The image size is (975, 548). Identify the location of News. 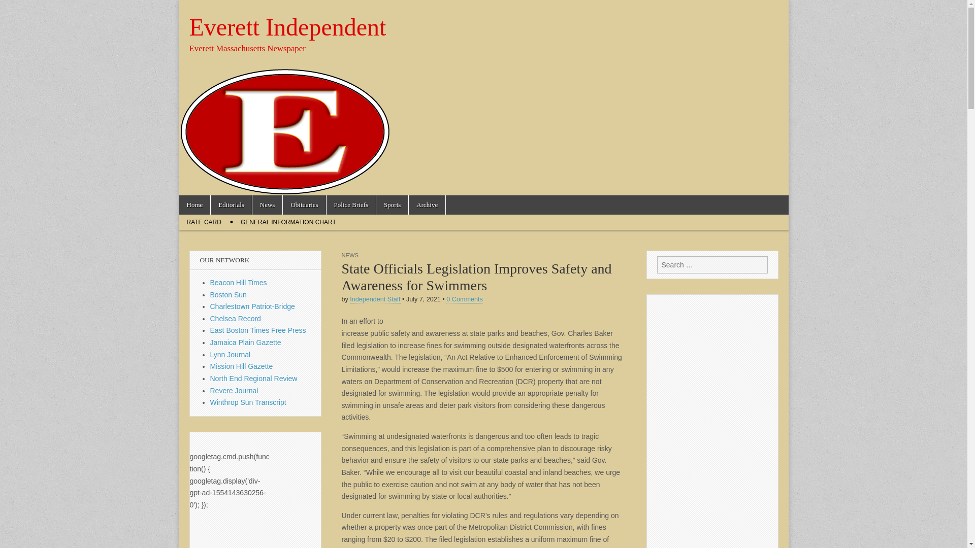
(267, 205).